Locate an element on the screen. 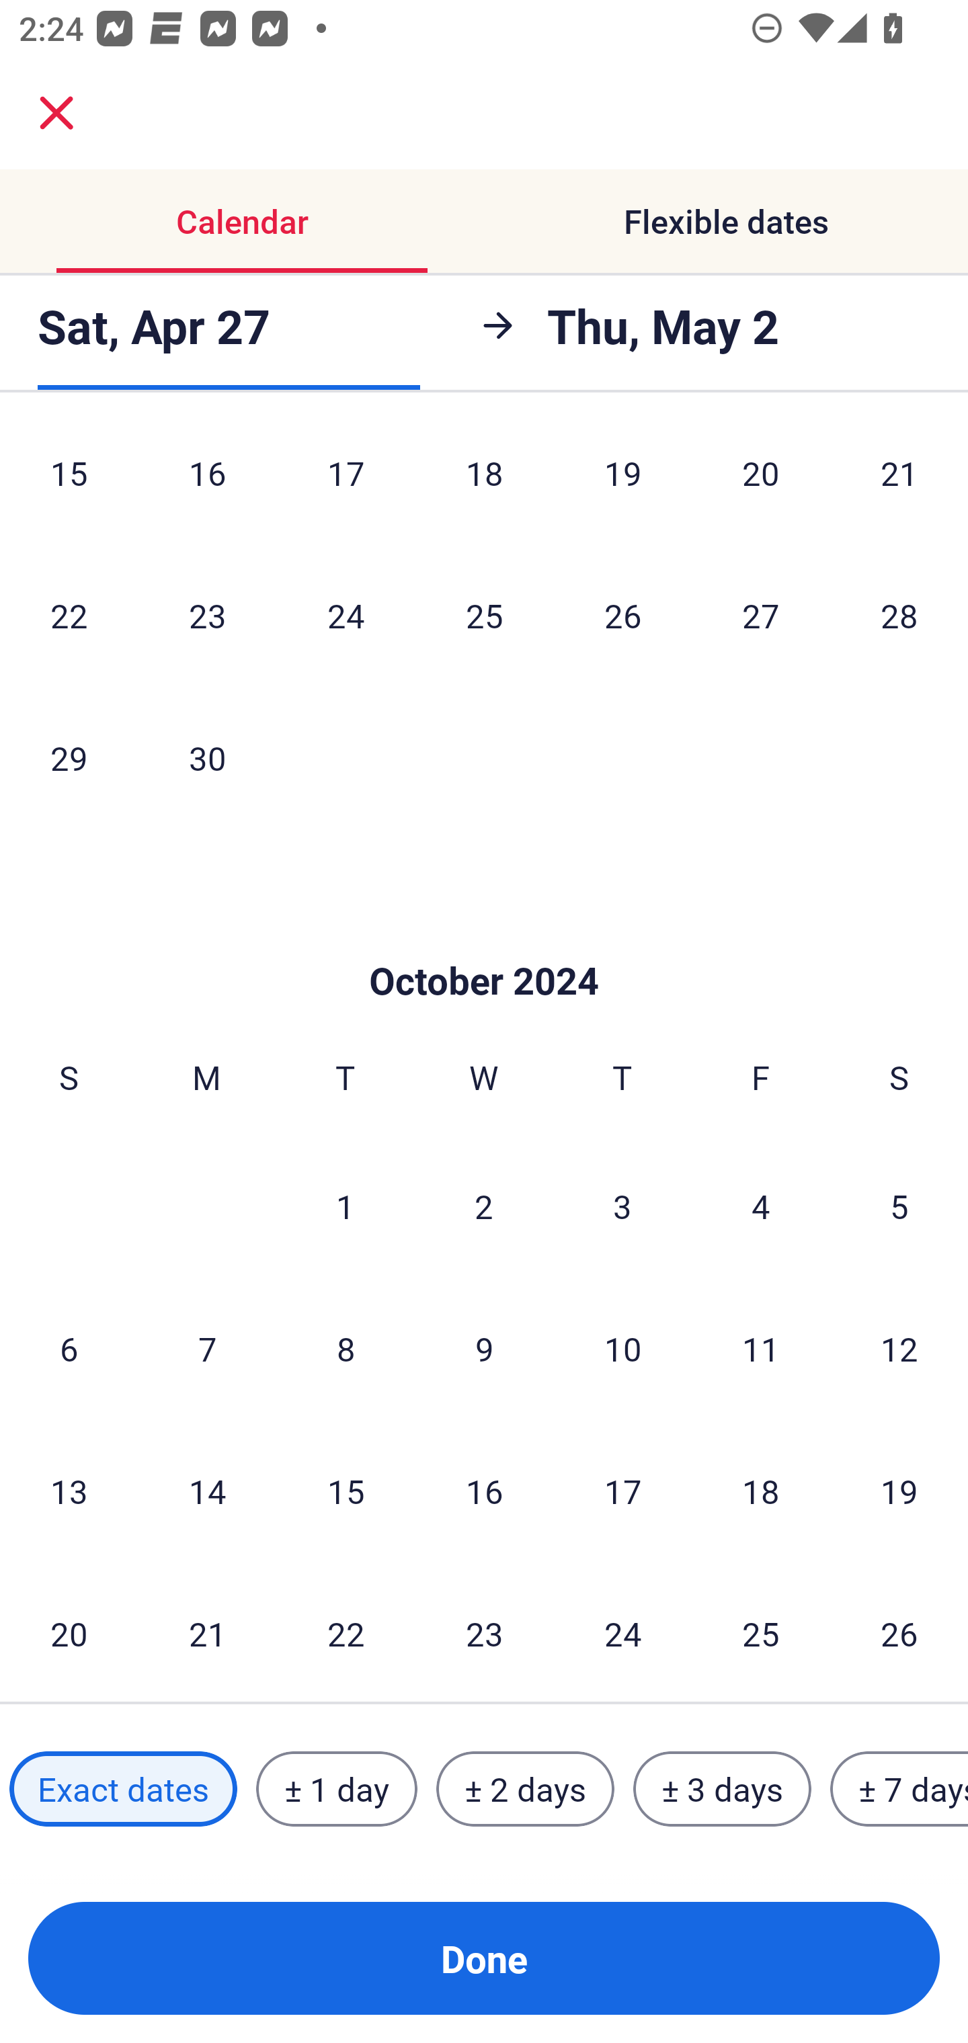  25 Friday, October 25, 2024 is located at coordinates (761, 1633).